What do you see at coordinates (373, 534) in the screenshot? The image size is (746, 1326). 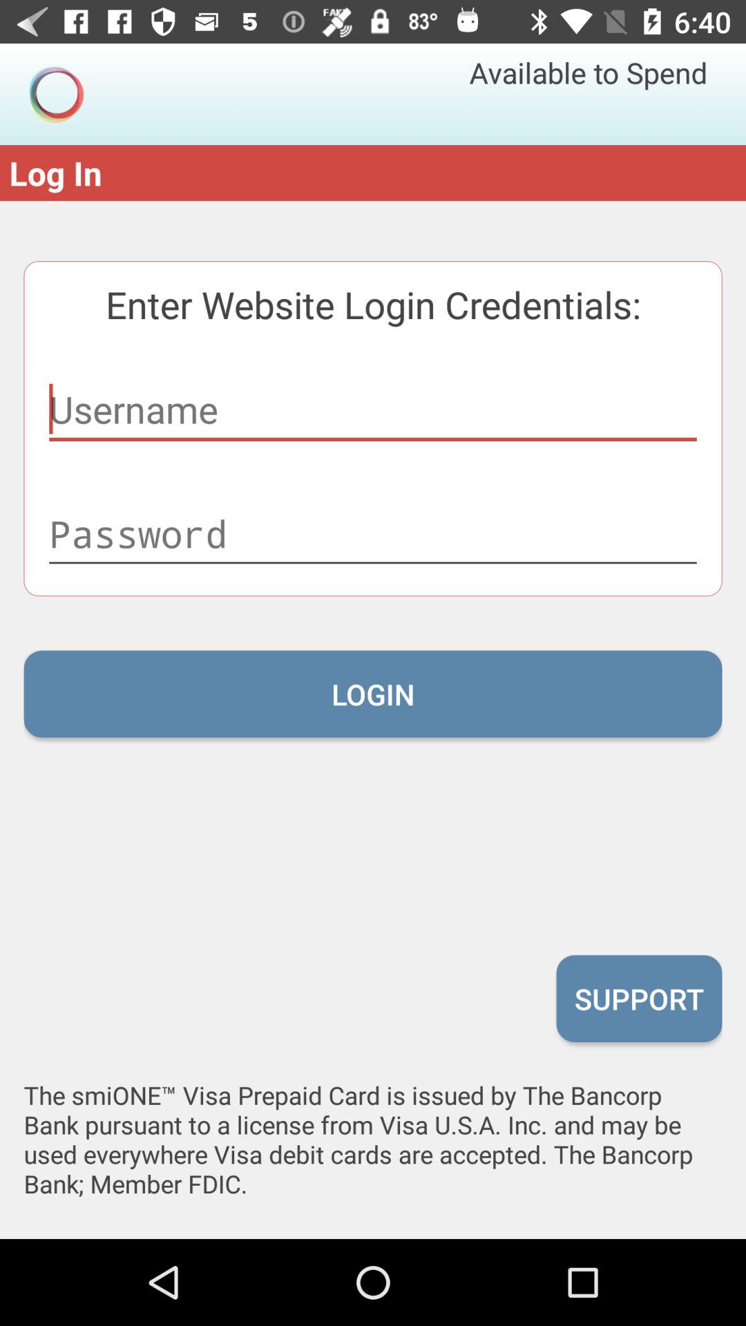 I see `enter password` at bounding box center [373, 534].